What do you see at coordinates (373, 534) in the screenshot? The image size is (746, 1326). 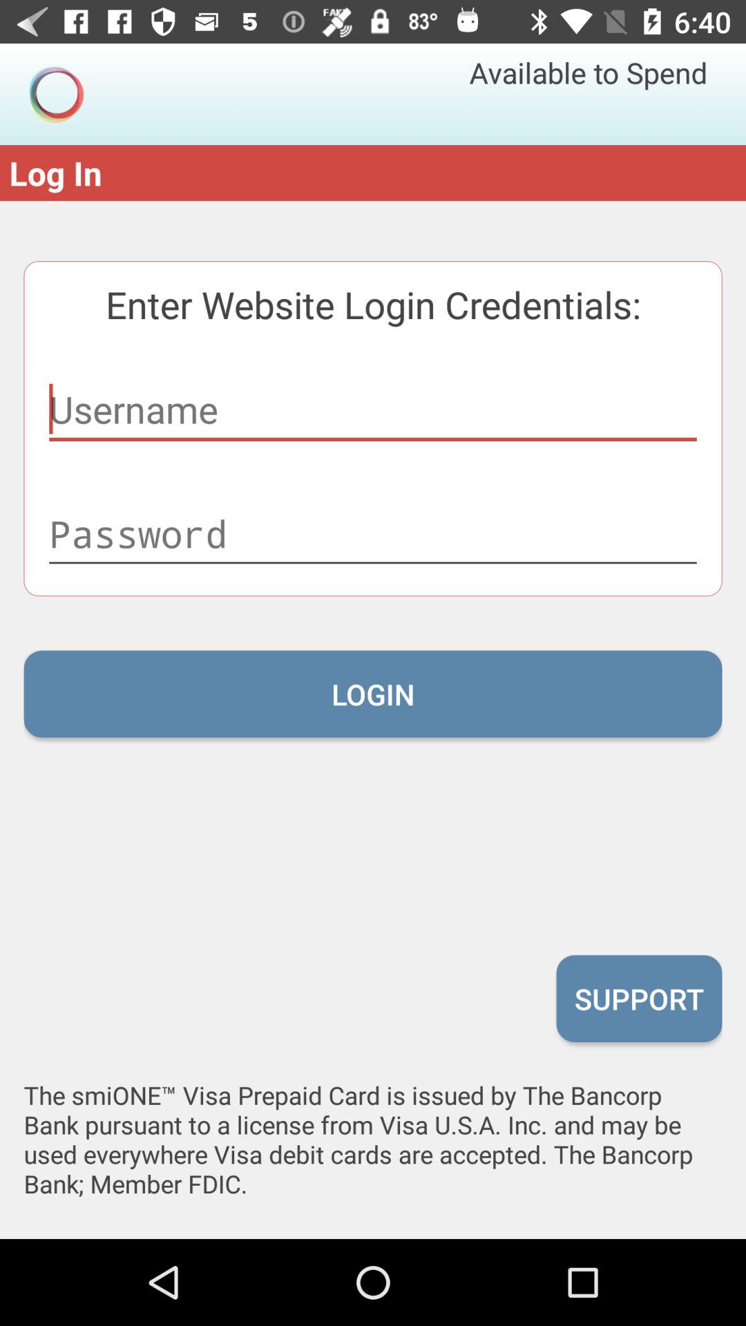 I see `enter password` at bounding box center [373, 534].